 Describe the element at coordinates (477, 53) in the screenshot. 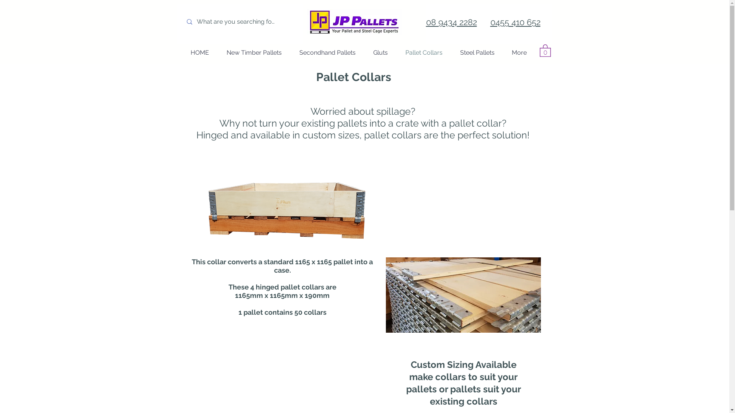

I see `Steel Pallets` at that location.